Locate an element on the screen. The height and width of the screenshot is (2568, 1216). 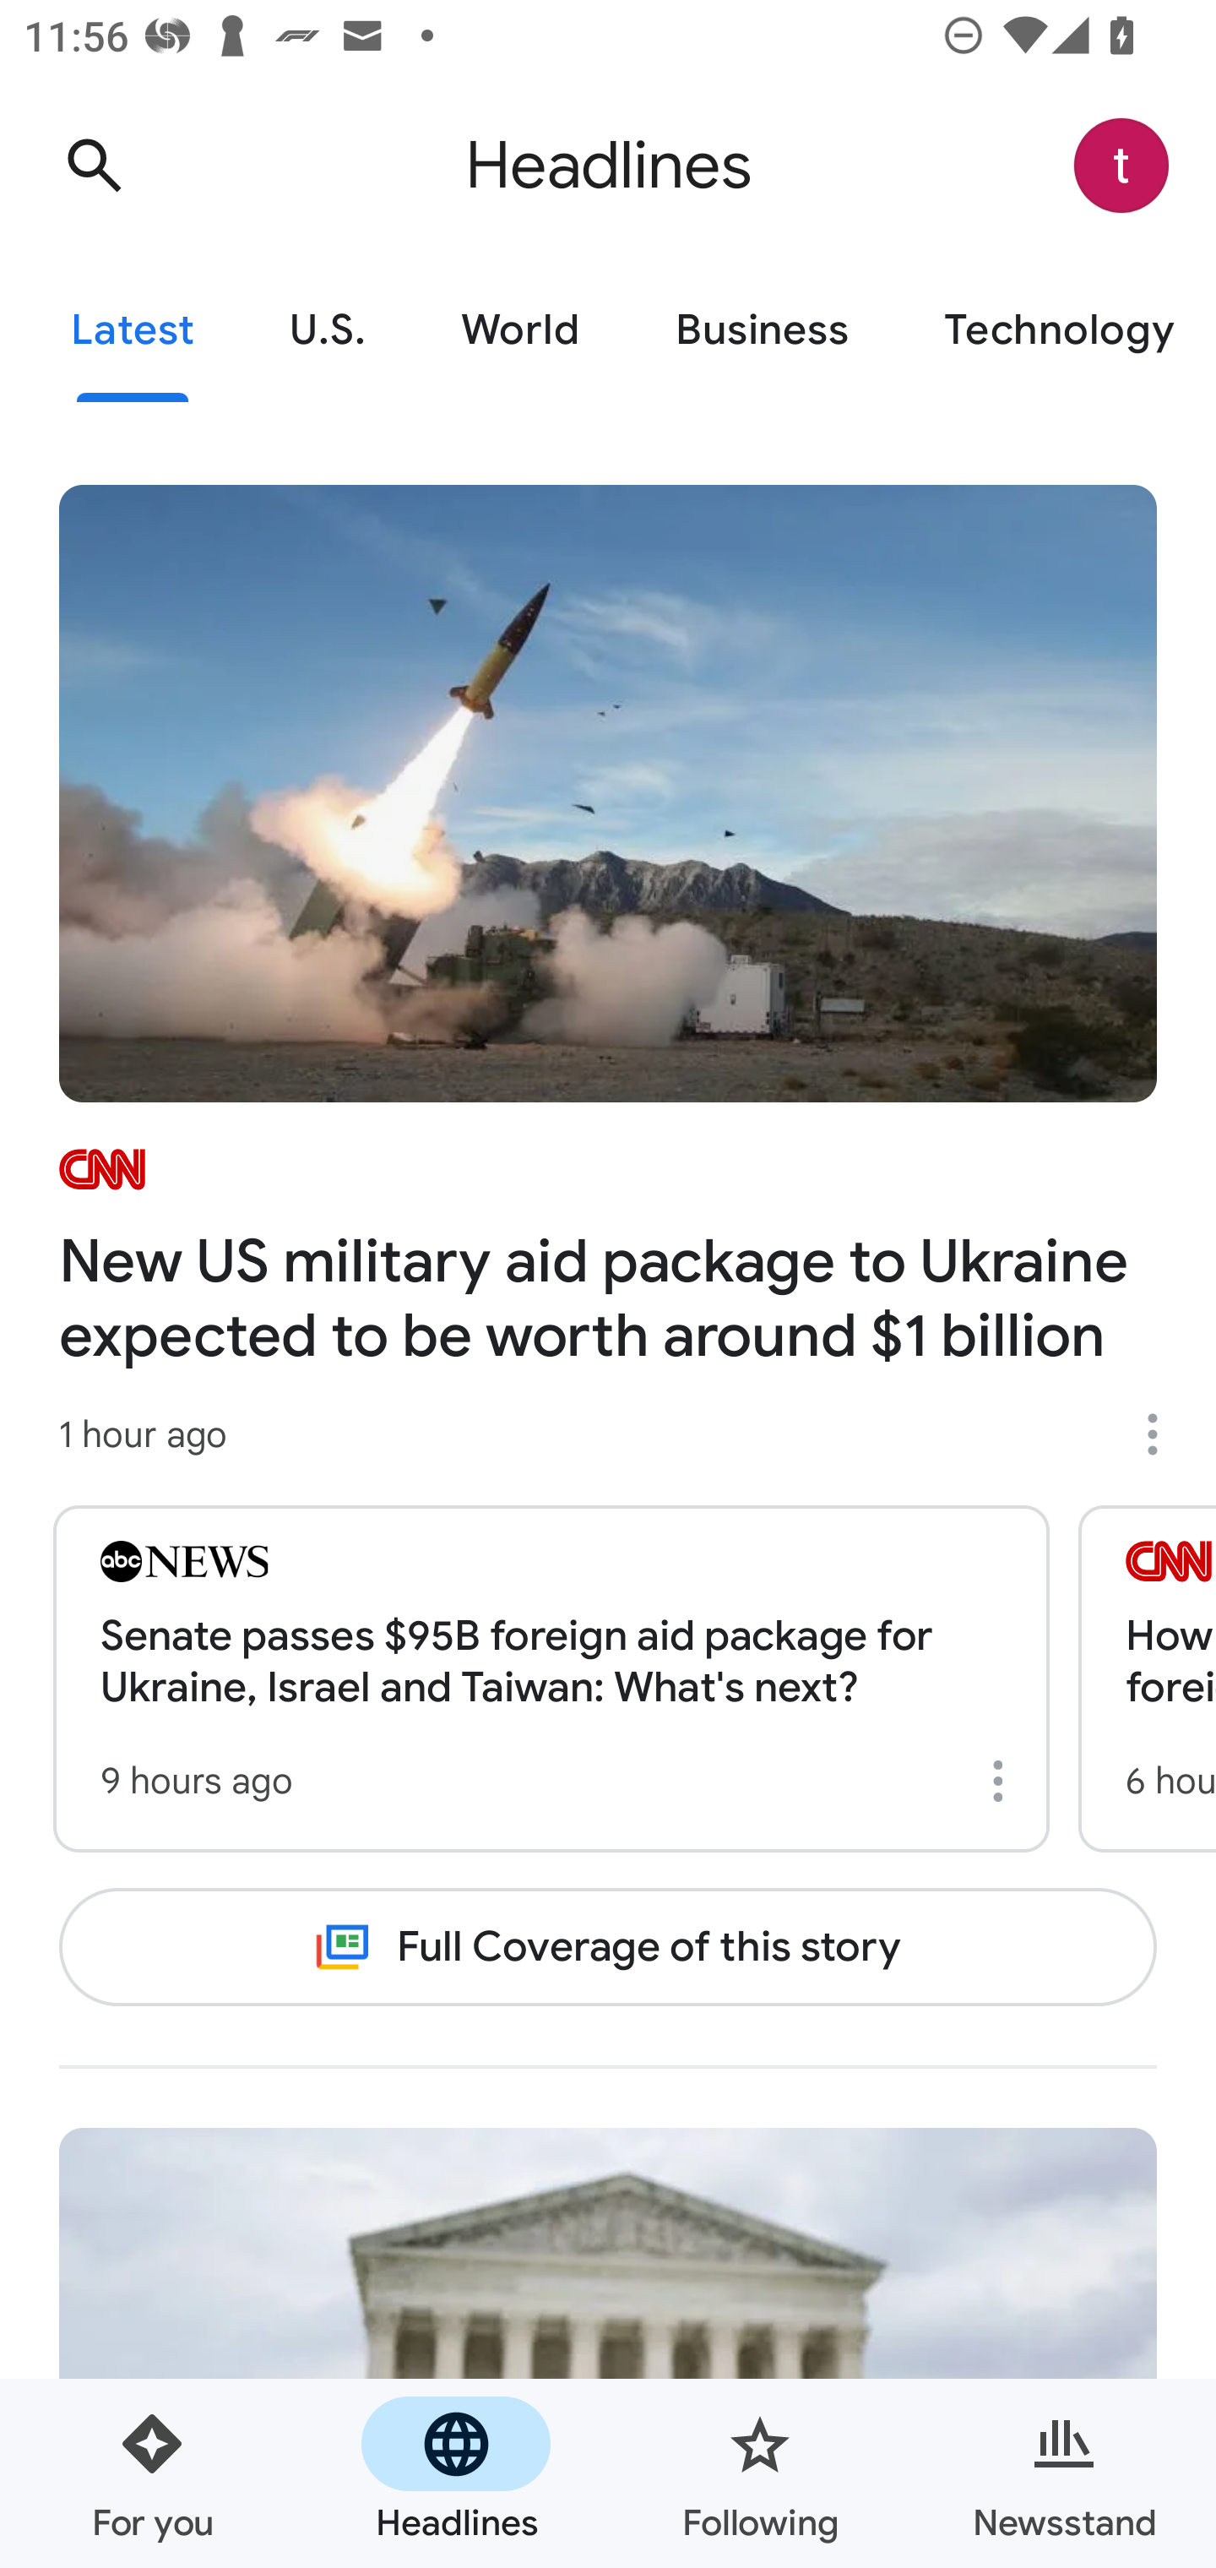
Newsstand is located at coordinates (1064, 2473).